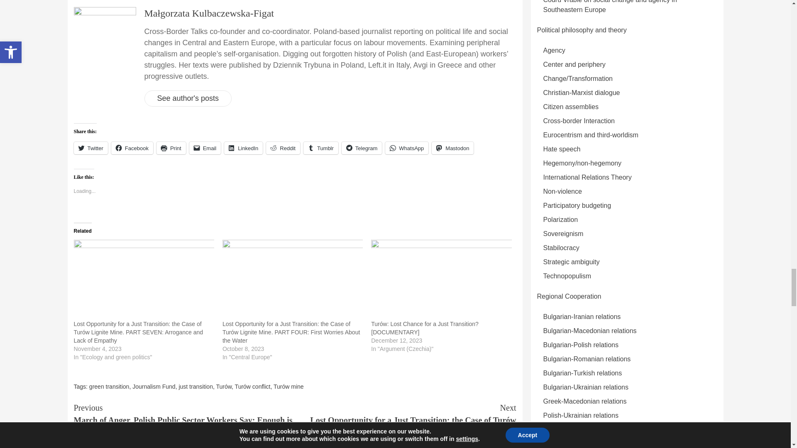 The height and width of the screenshot is (448, 797). What do you see at coordinates (452, 148) in the screenshot?
I see `Click to share on Mastodon` at bounding box center [452, 148].